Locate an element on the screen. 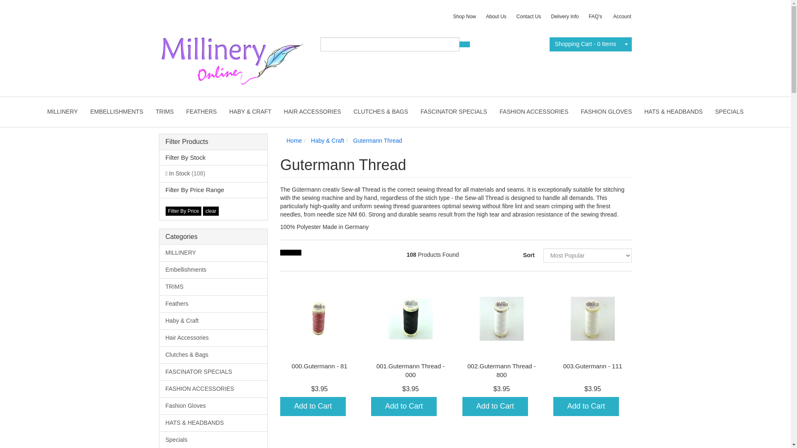 The image size is (797, 448). Add to Cart is located at coordinates (495, 407).